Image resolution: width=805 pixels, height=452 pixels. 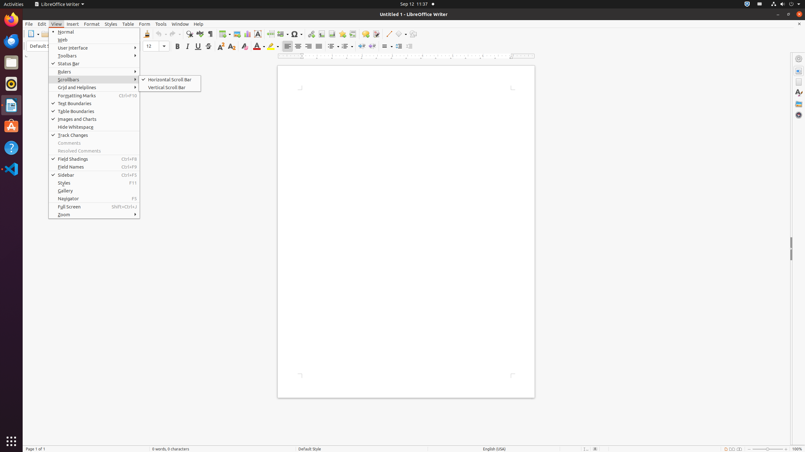 I want to click on Help, so click(x=11, y=148).